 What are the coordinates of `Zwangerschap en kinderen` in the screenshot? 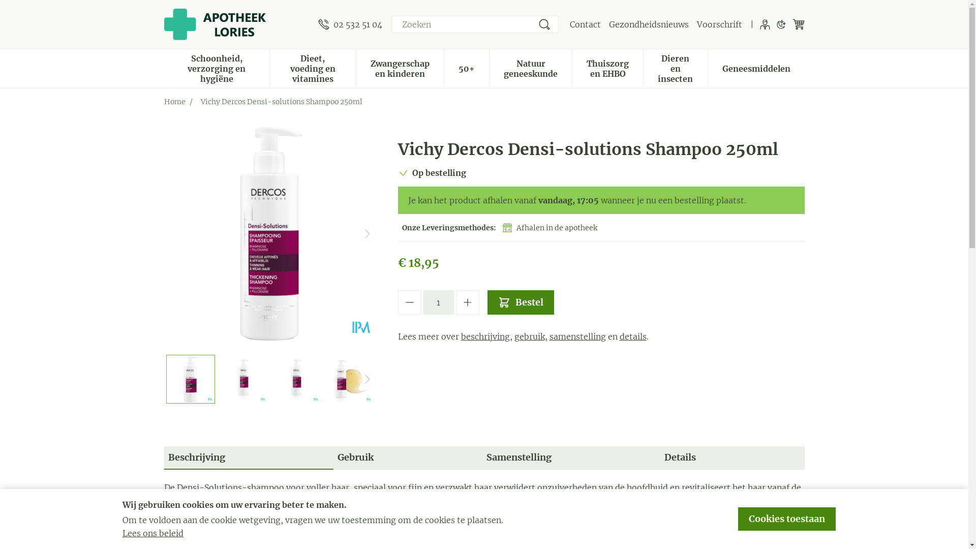 It's located at (400, 68).